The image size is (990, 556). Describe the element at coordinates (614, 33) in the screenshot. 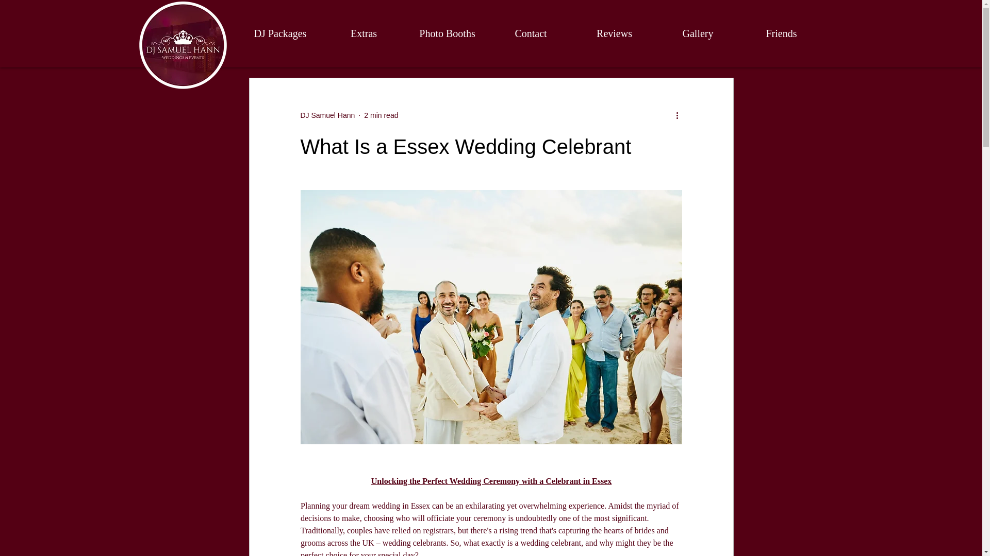

I see `Reviews` at that location.